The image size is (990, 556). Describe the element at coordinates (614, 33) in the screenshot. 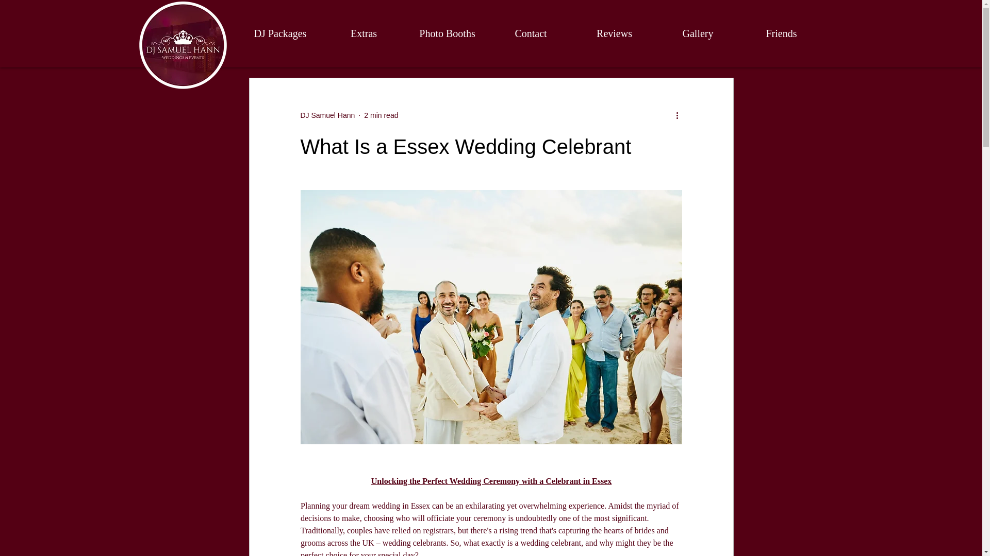

I see `Reviews` at that location.